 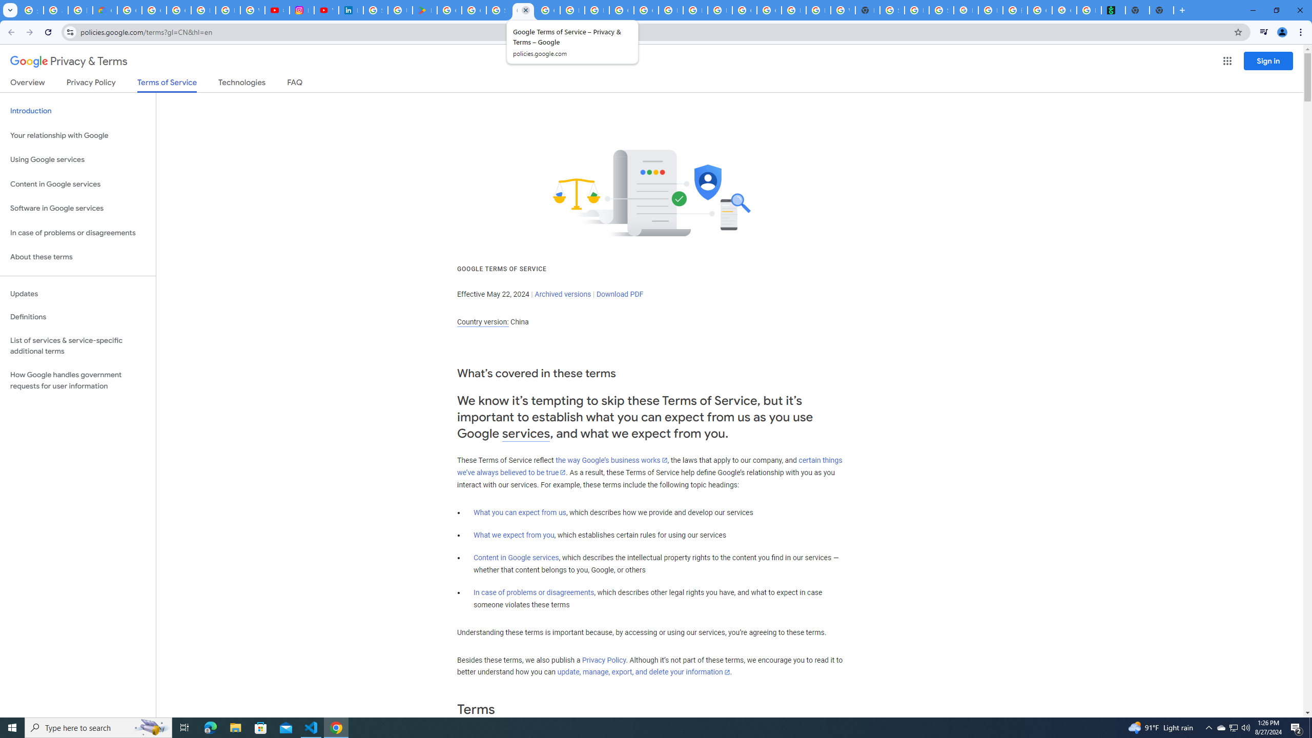 What do you see at coordinates (793, 10) in the screenshot?
I see `Browse Chrome as a guest - Computer - Google Chrome Help` at bounding box center [793, 10].